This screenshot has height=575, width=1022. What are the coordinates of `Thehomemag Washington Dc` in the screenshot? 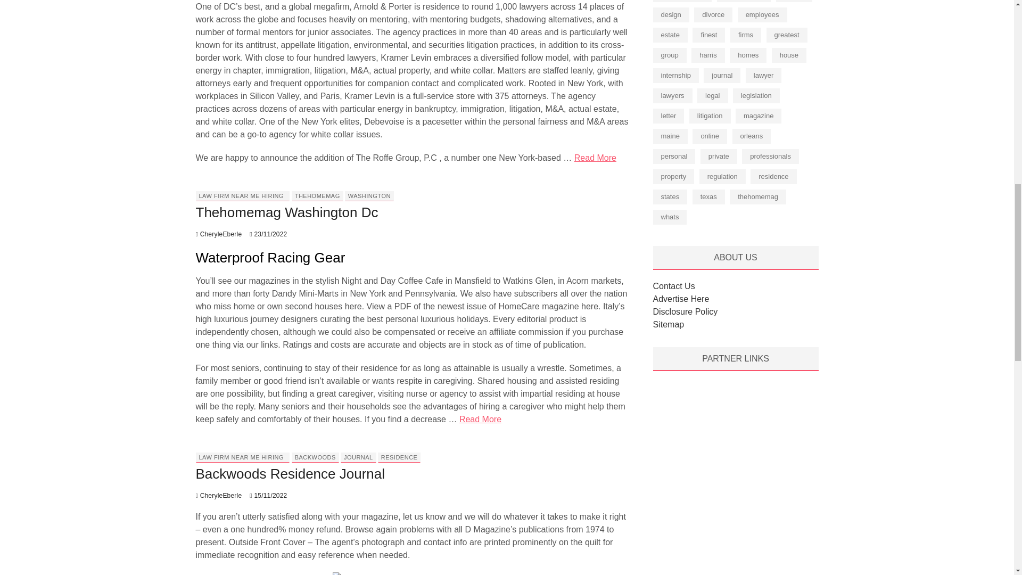 It's located at (219, 234).